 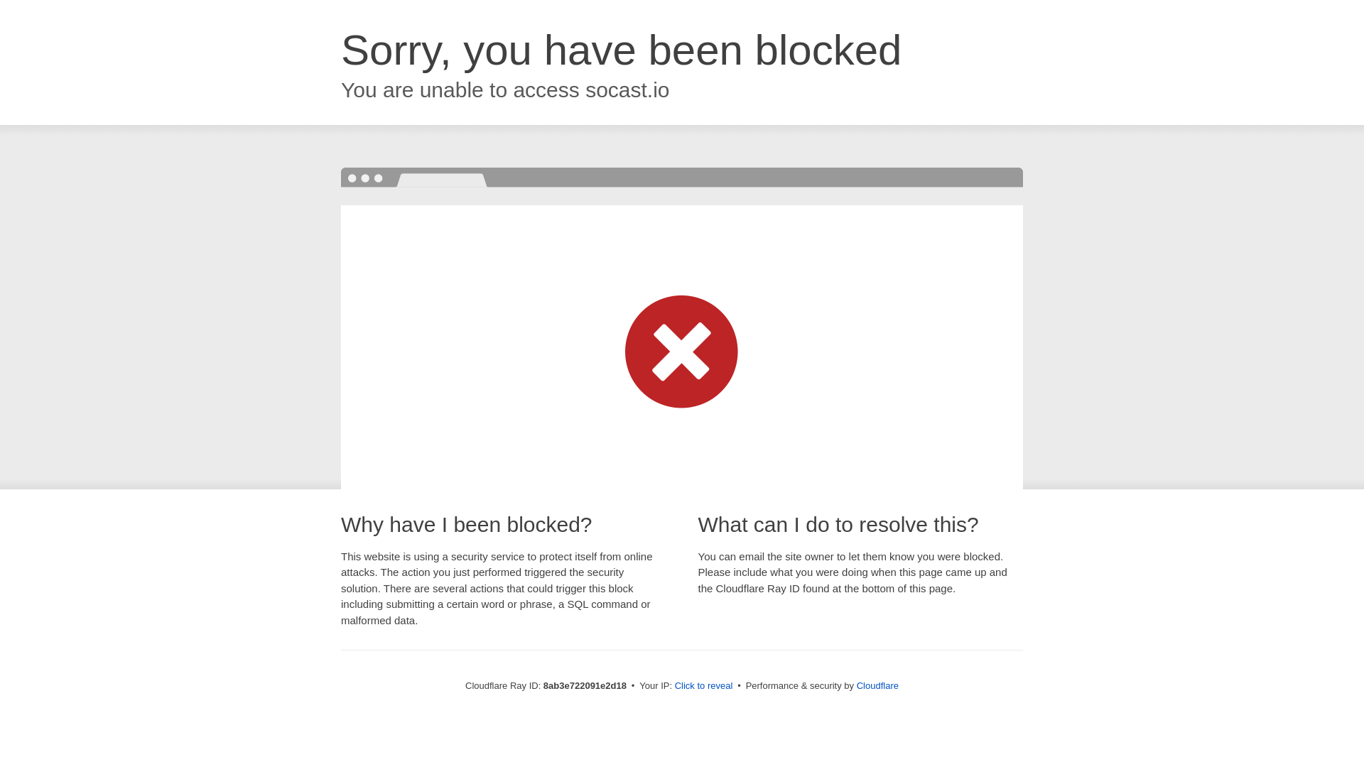 I want to click on Click to reveal, so click(x=704, y=686).